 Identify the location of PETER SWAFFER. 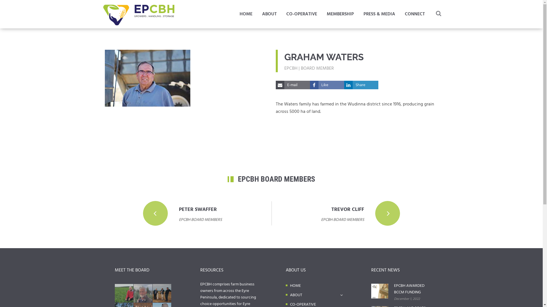
(198, 210).